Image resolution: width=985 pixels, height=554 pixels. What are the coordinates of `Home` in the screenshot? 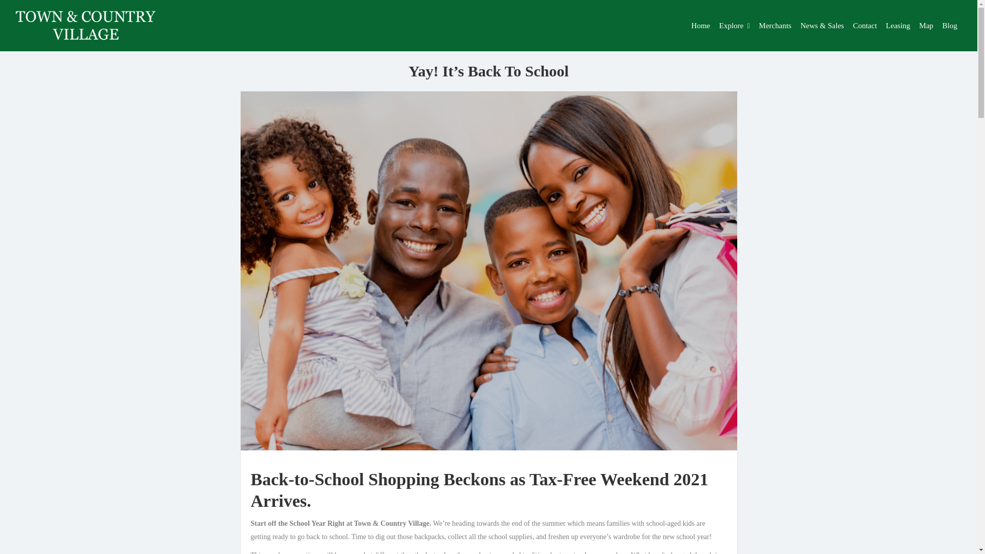 It's located at (701, 26).